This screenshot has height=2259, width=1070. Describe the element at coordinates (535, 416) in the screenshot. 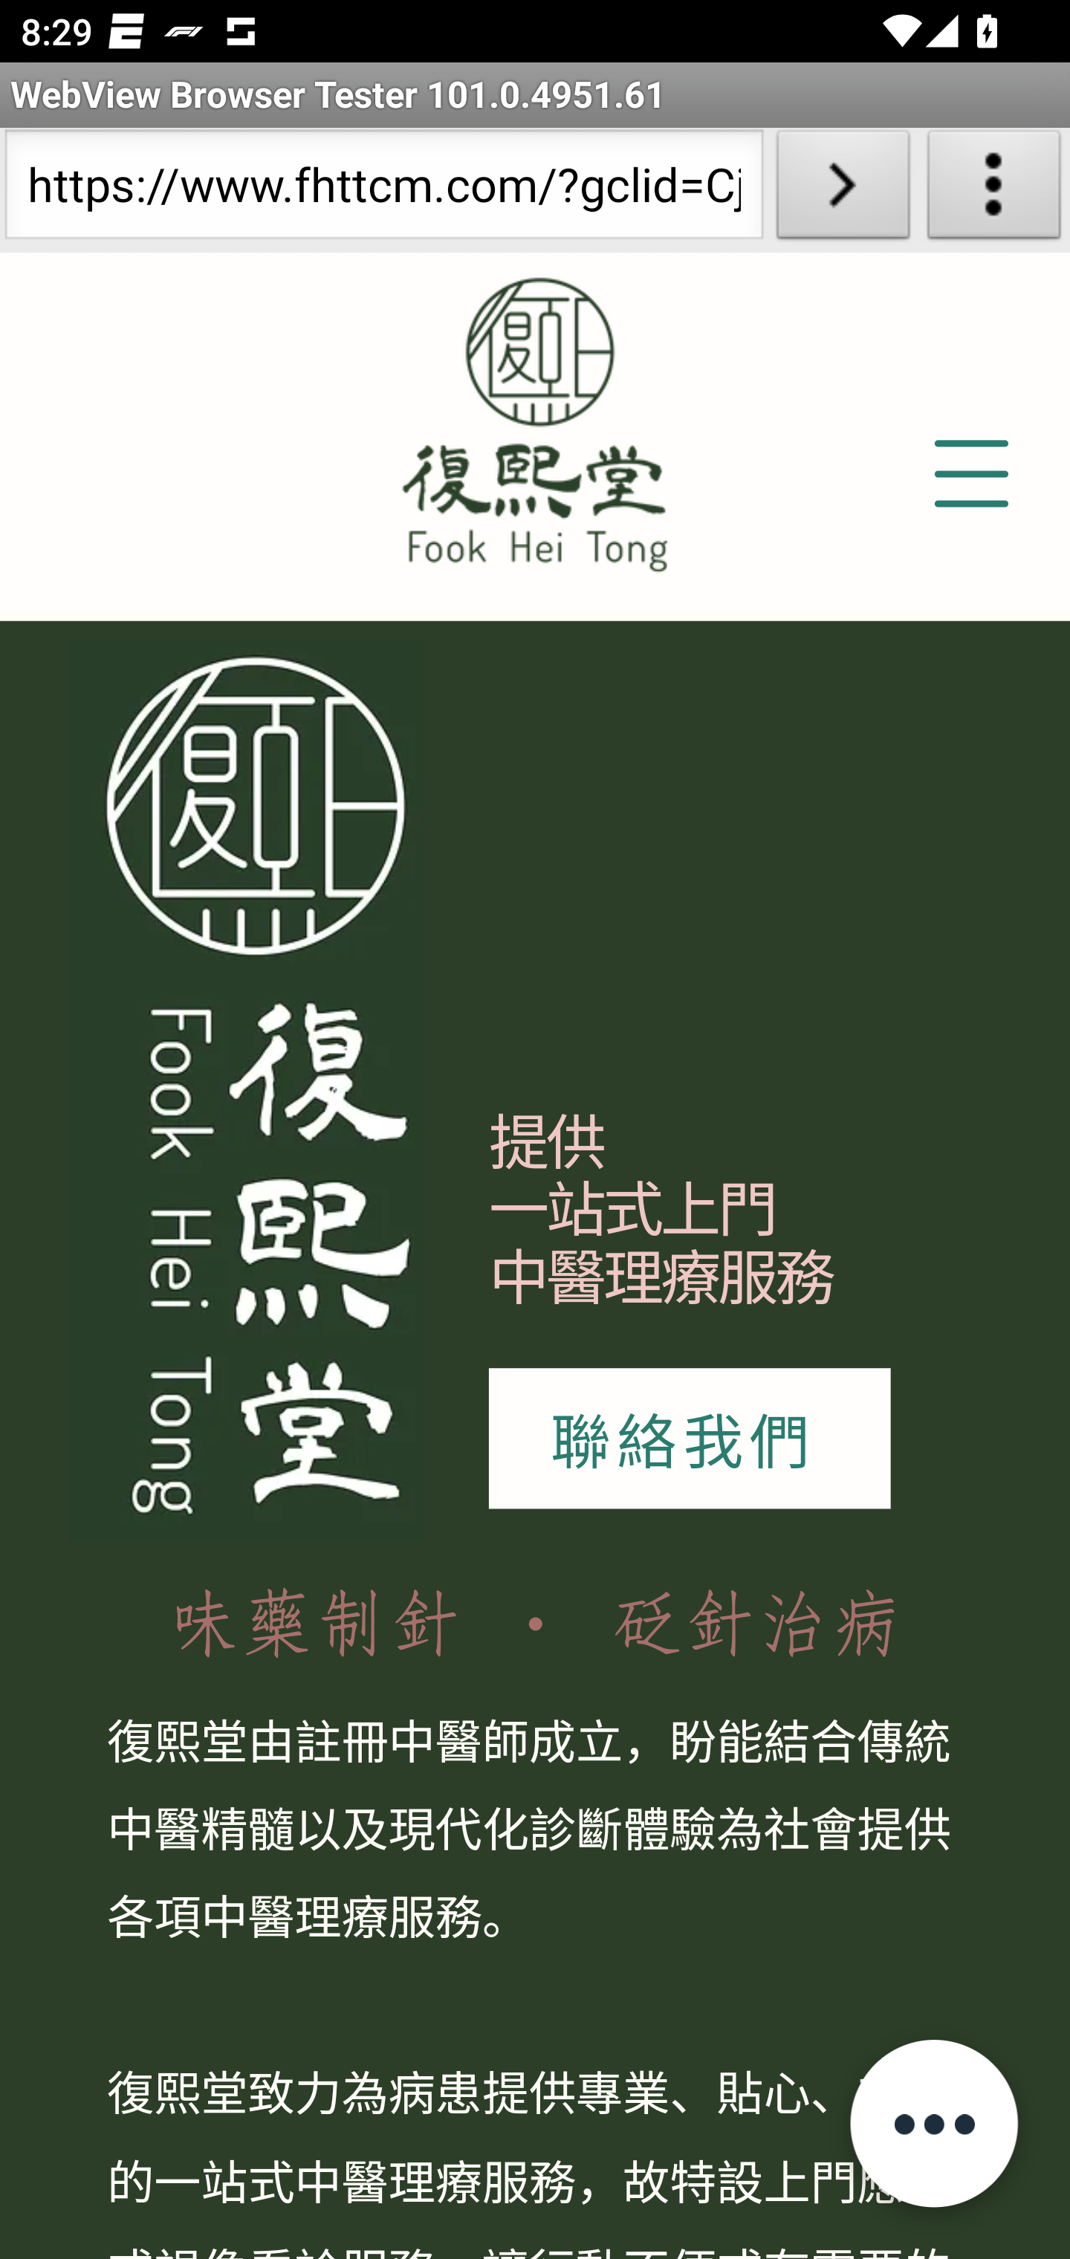

I see `復熙堂` at that location.